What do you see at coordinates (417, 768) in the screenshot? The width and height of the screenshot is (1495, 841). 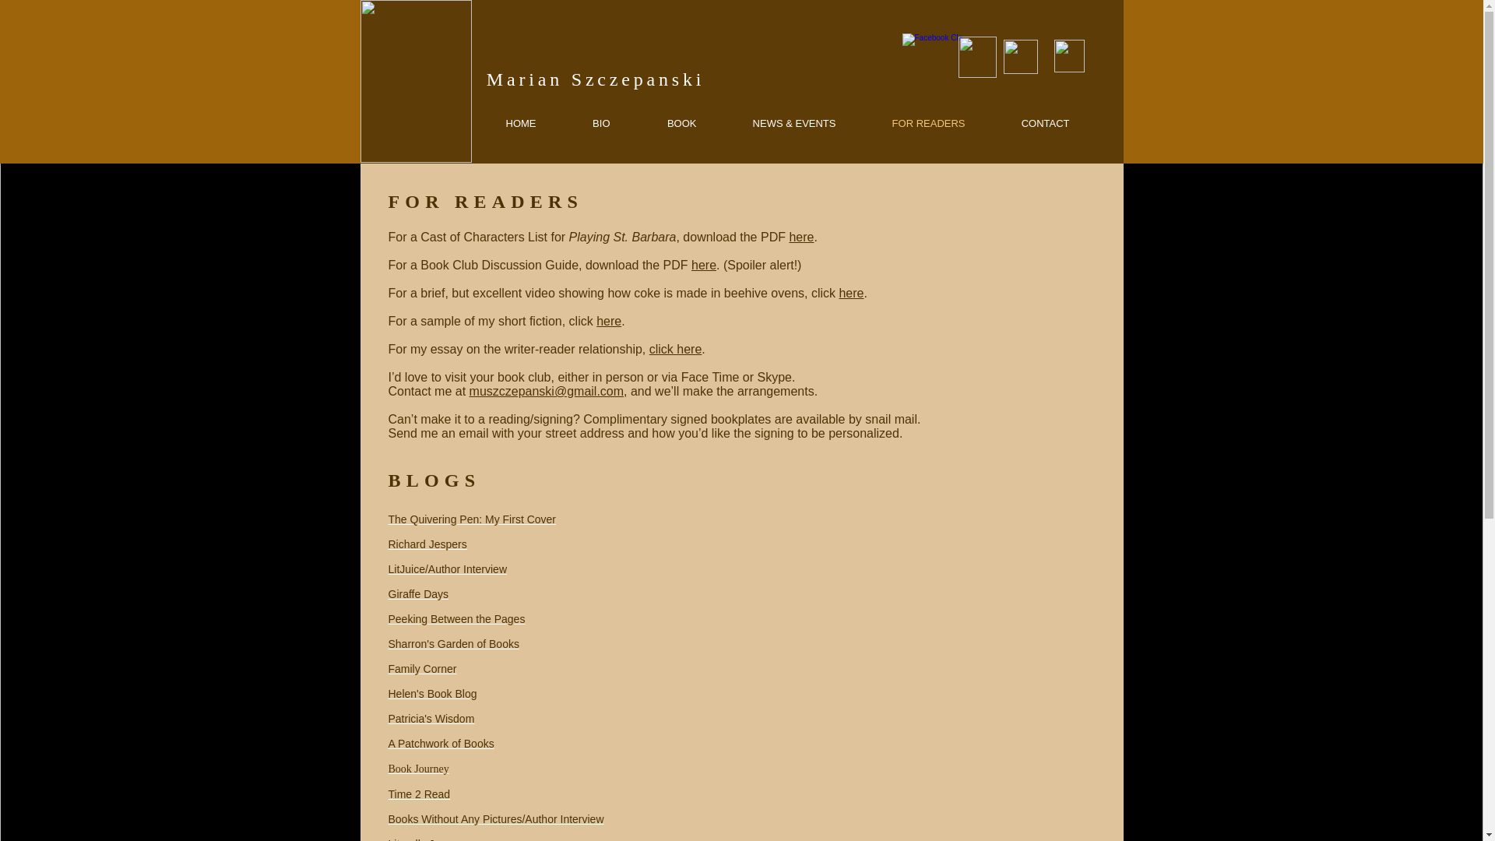 I see `Book Journey` at bounding box center [417, 768].